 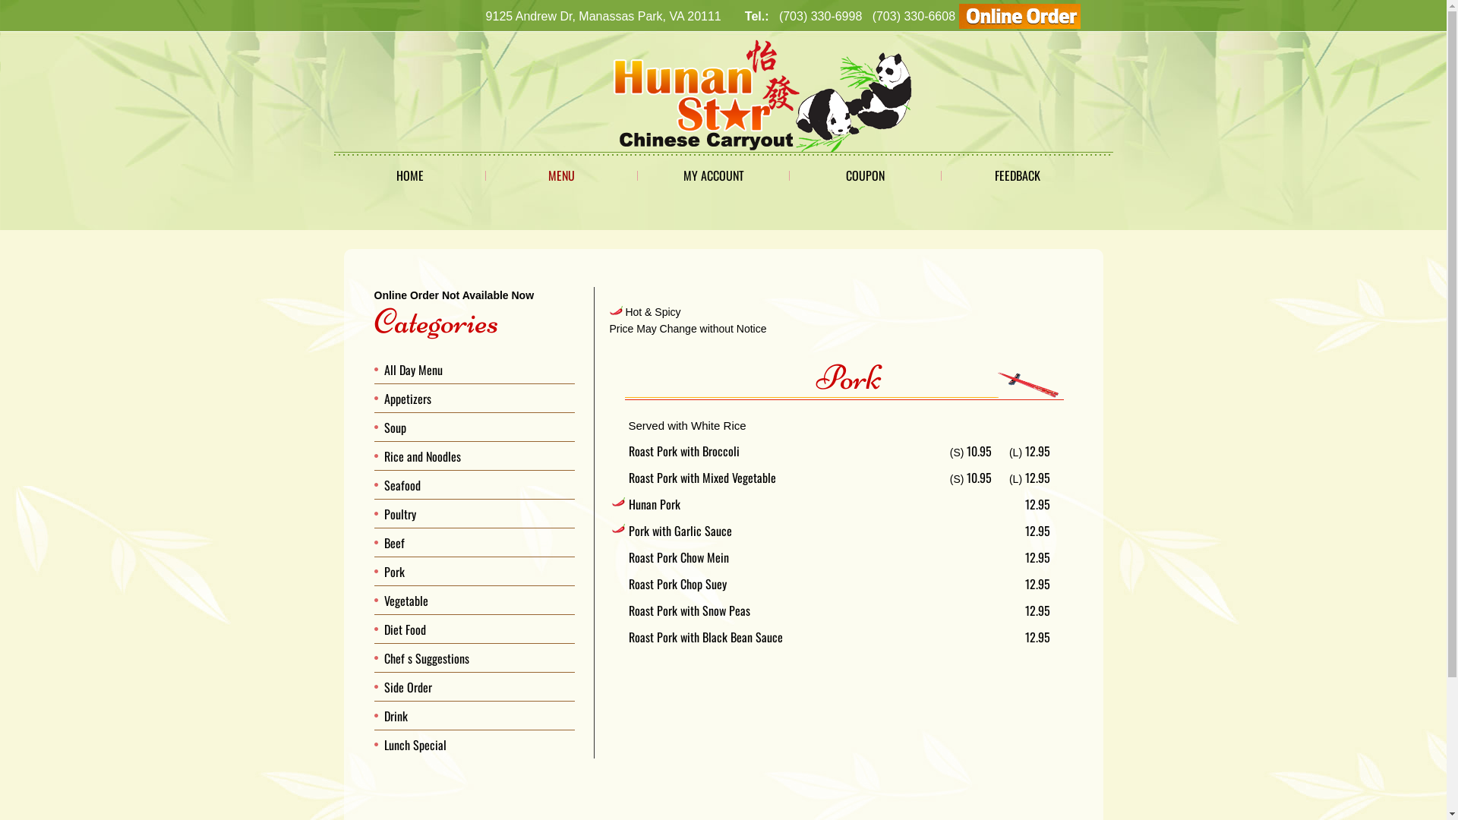 I want to click on MY ACCOUNT, so click(x=714, y=175).